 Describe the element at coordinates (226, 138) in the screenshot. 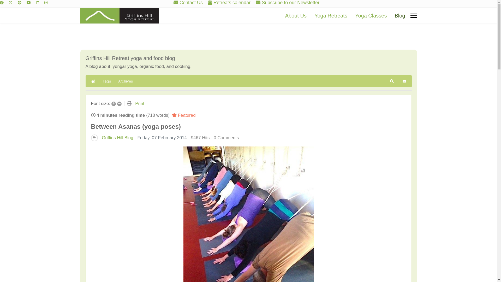

I see `0 Comments` at that location.